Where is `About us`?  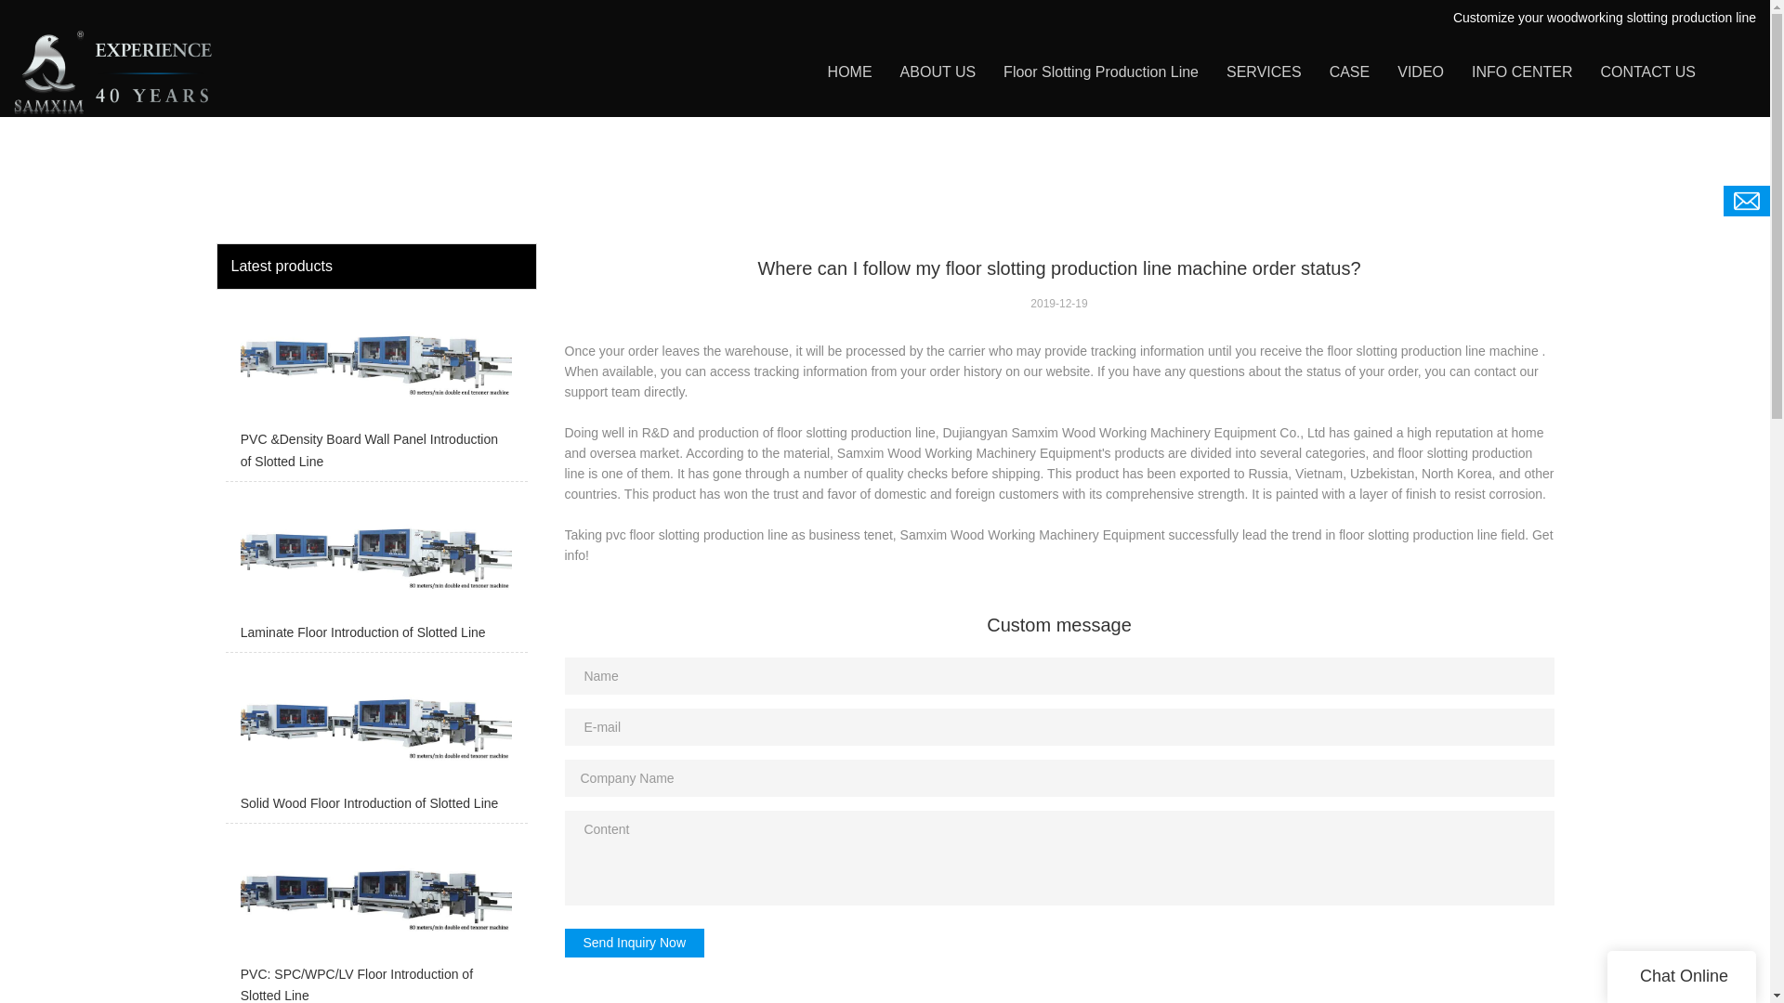
About us is located at coordinates (282, 351).